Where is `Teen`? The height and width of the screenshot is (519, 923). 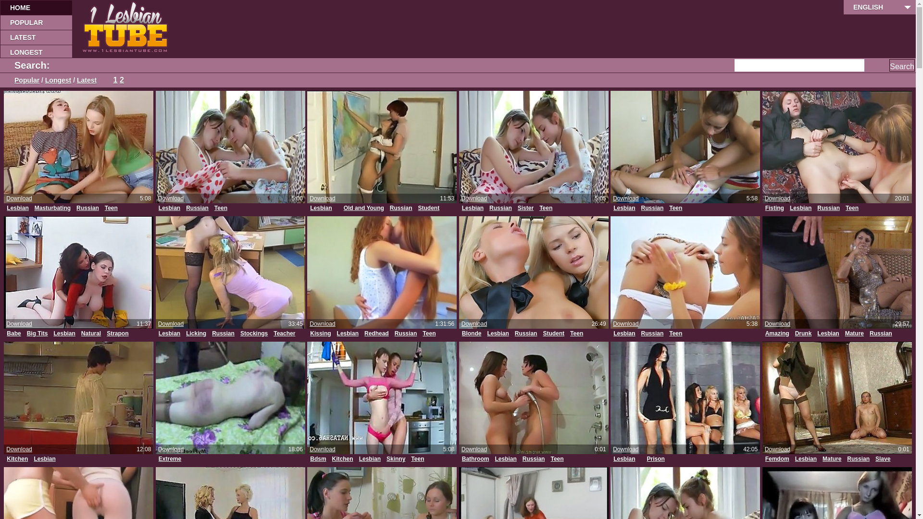 Teen is located at coordinates (344, 218).